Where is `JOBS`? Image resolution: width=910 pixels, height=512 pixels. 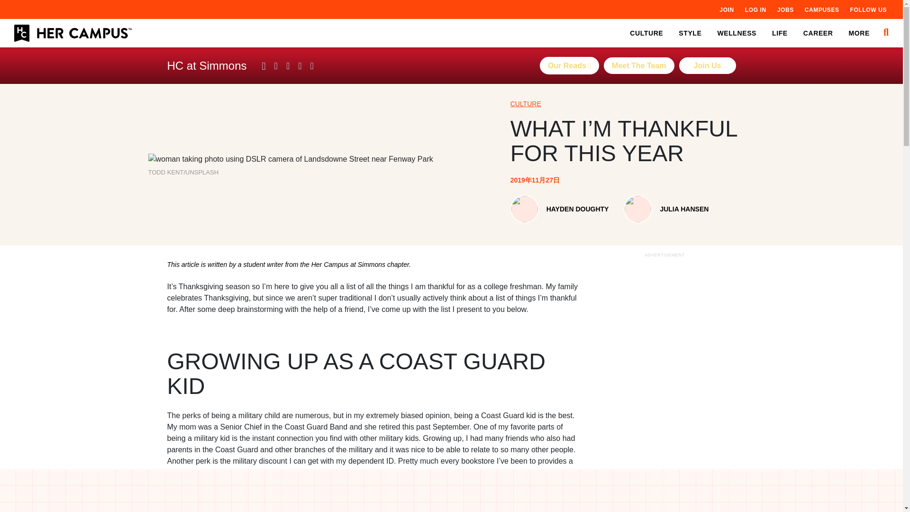 JOBS is located at coordinates (785, 9).